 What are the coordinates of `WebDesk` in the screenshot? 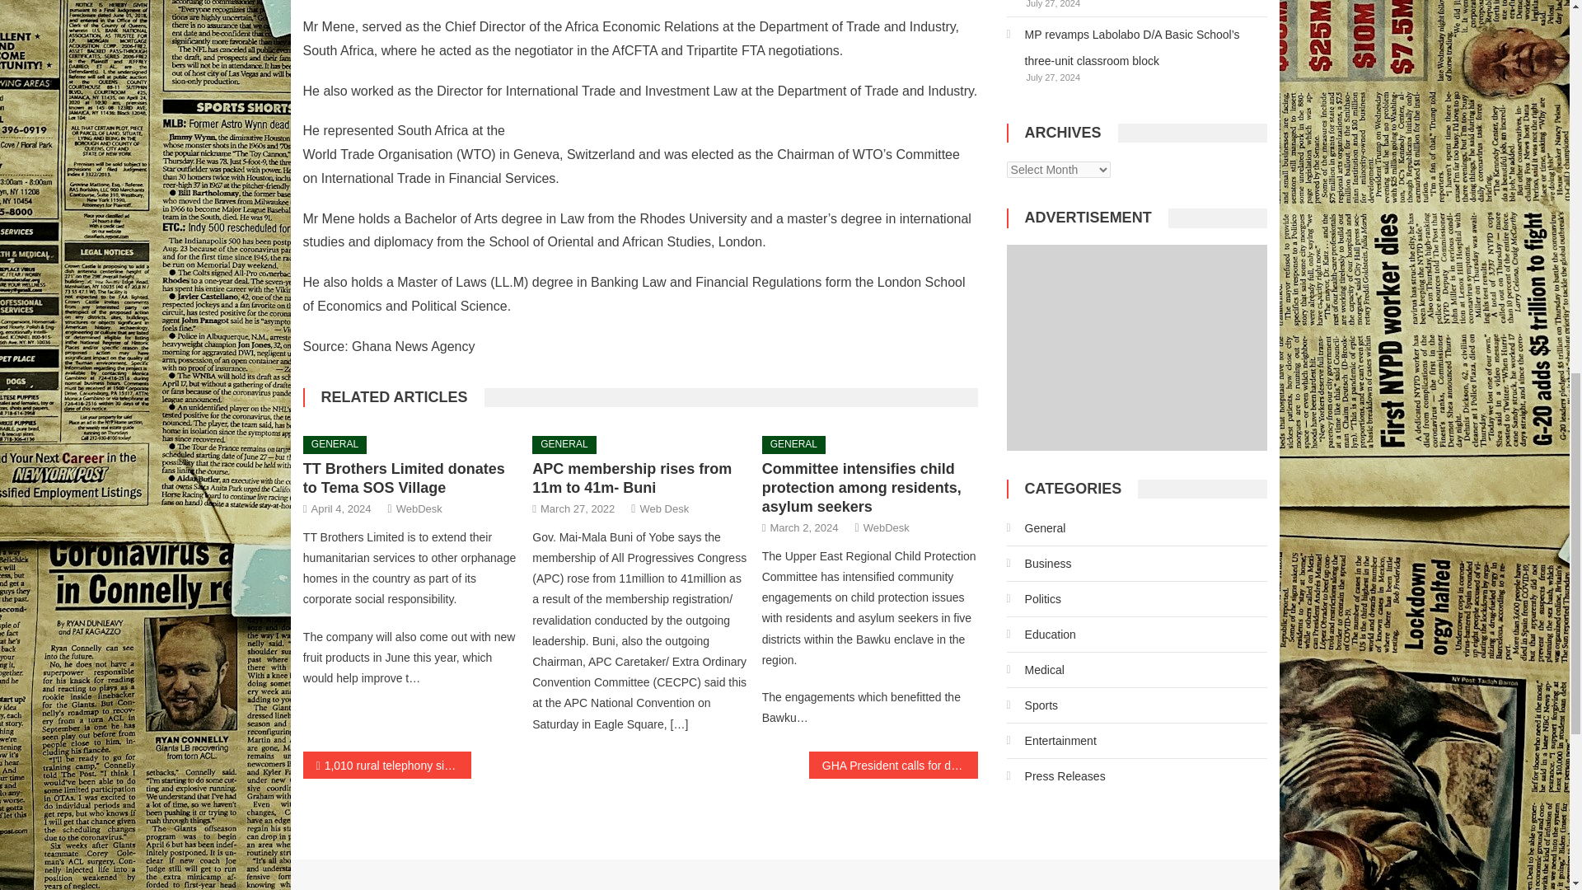 It's located at (887, 527).